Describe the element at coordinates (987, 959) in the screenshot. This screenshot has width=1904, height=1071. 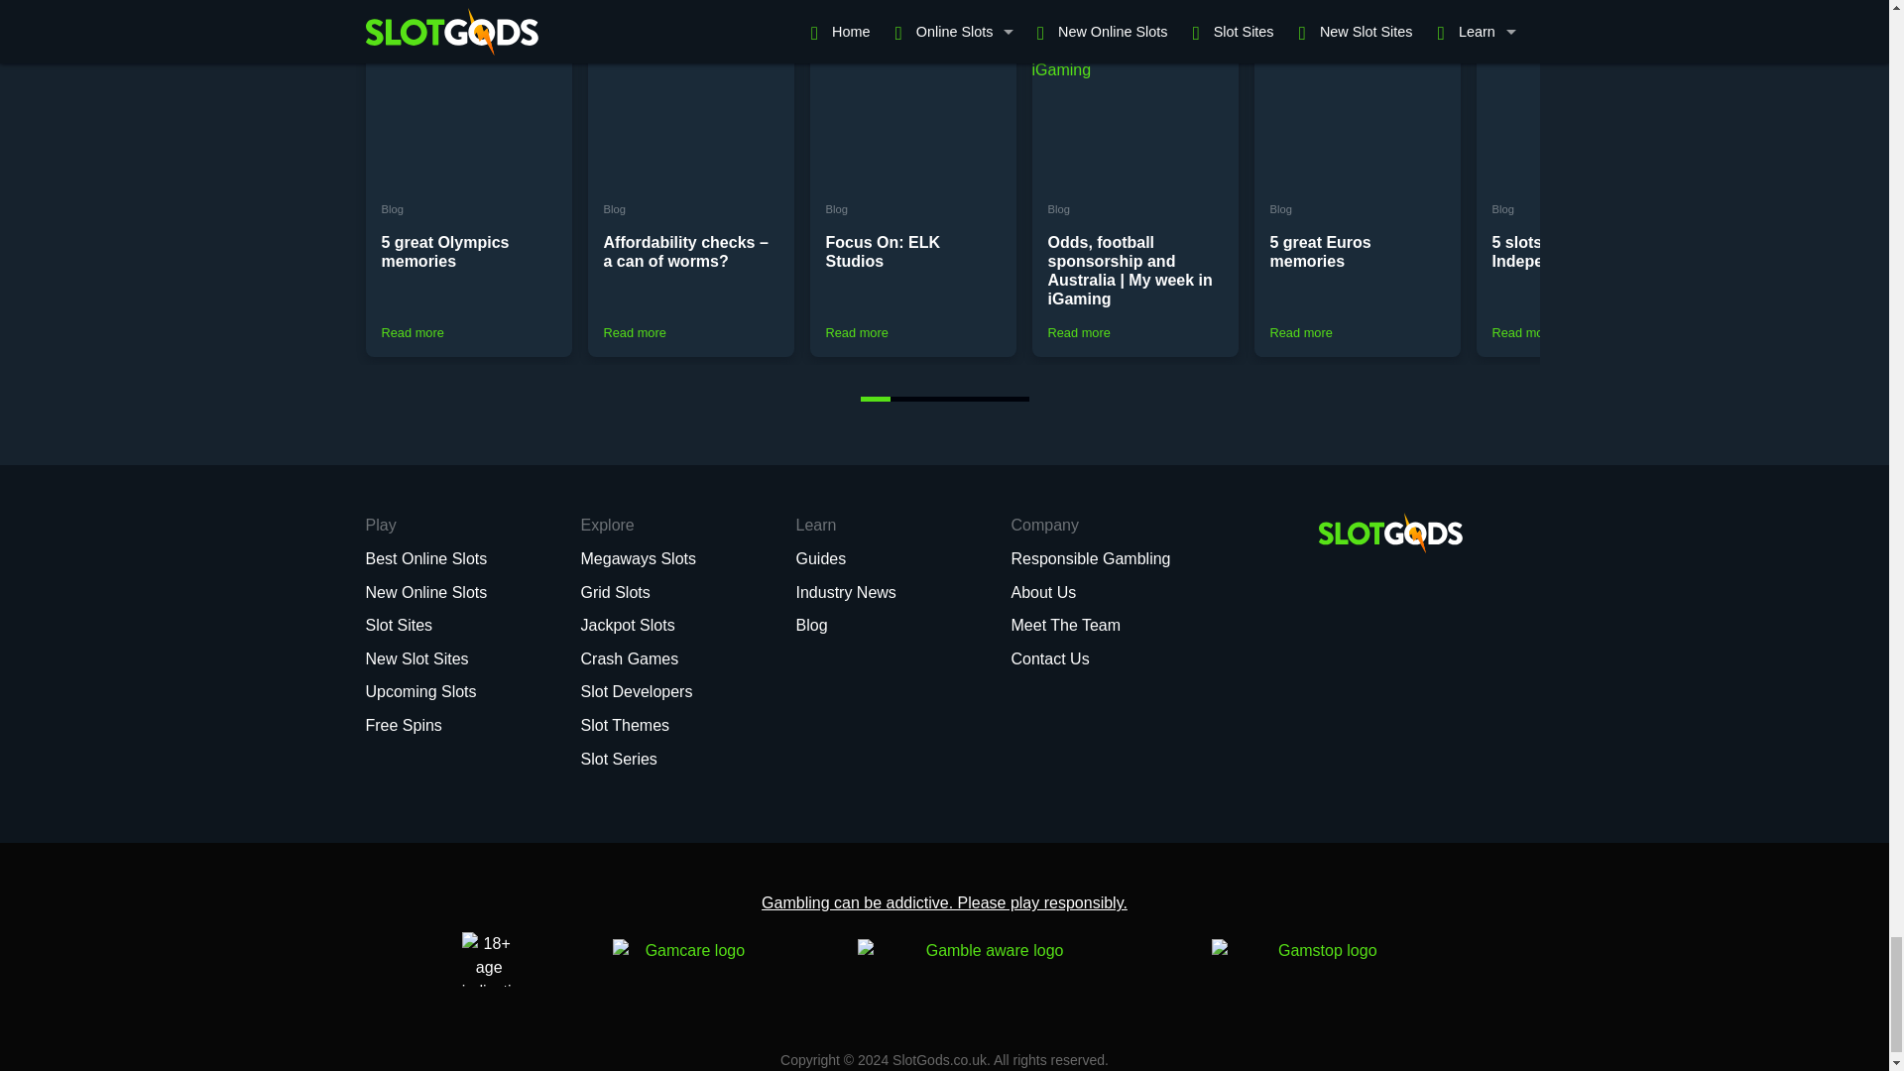
I see `Gamble Aware` at that location.